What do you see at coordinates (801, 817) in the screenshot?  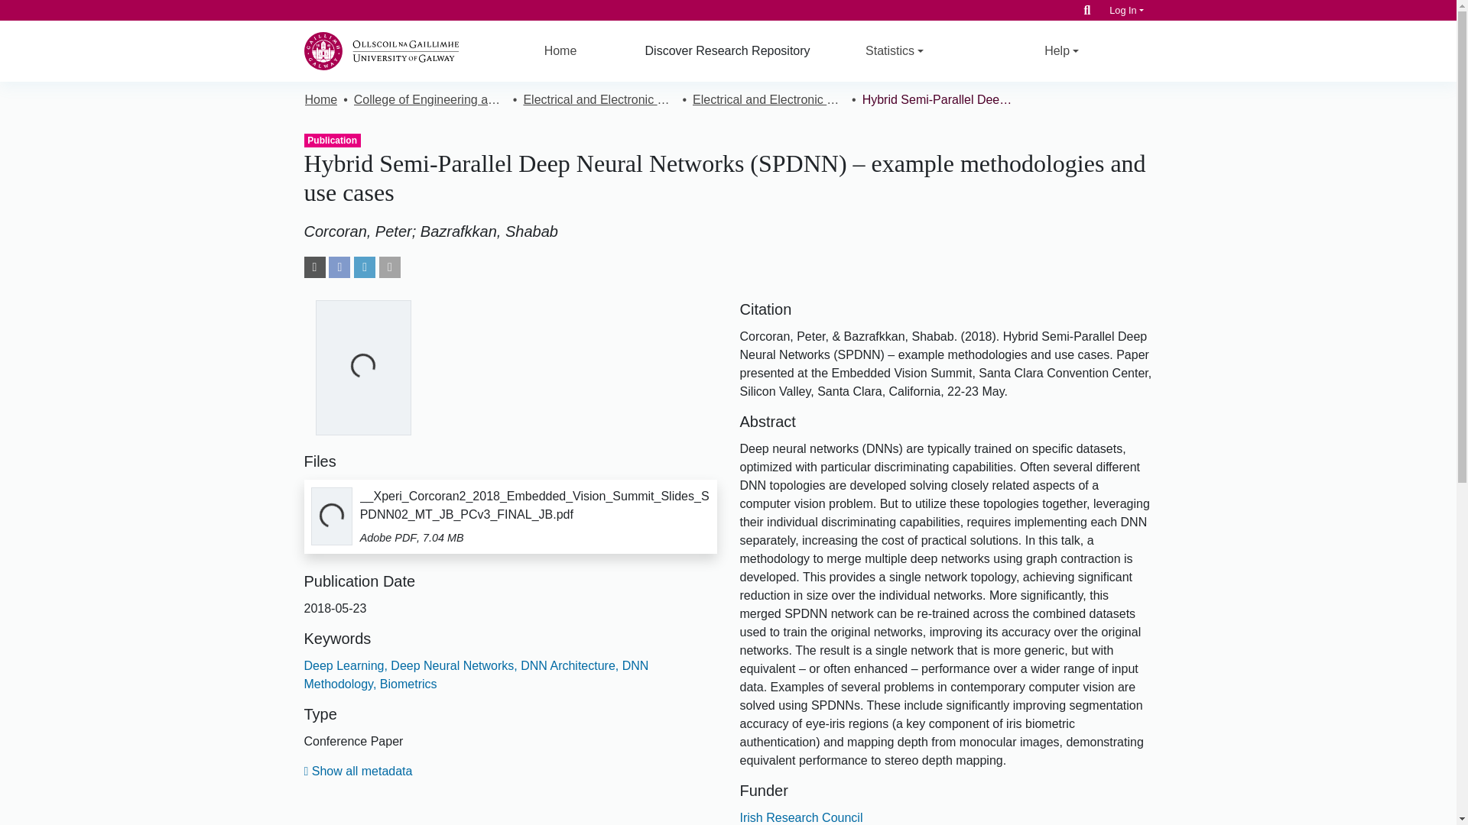 I see `Irish Research Council` at bounding box center [801, 817].